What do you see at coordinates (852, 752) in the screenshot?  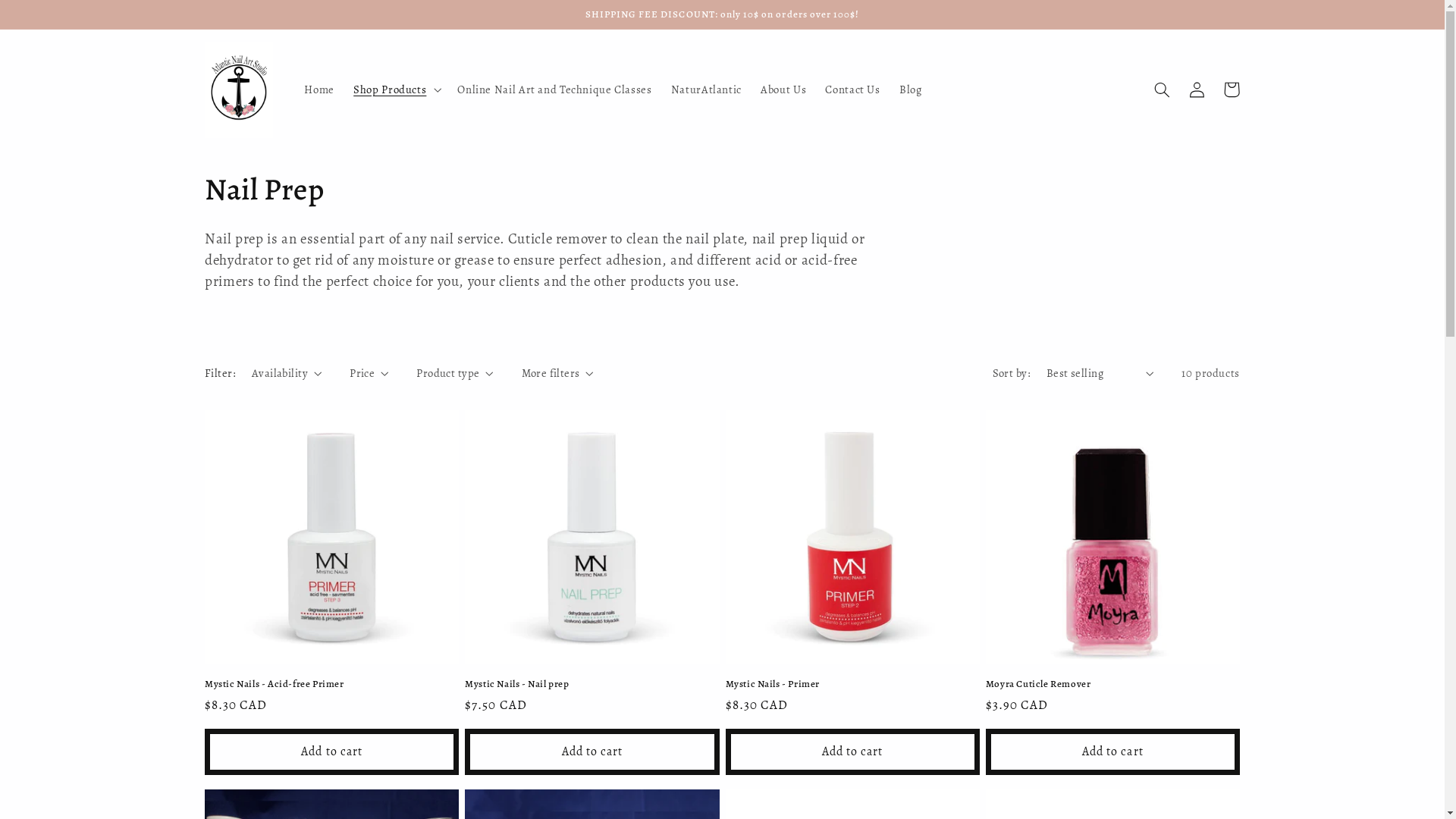 I see `Add to cart` at bounding box center [852, 752].